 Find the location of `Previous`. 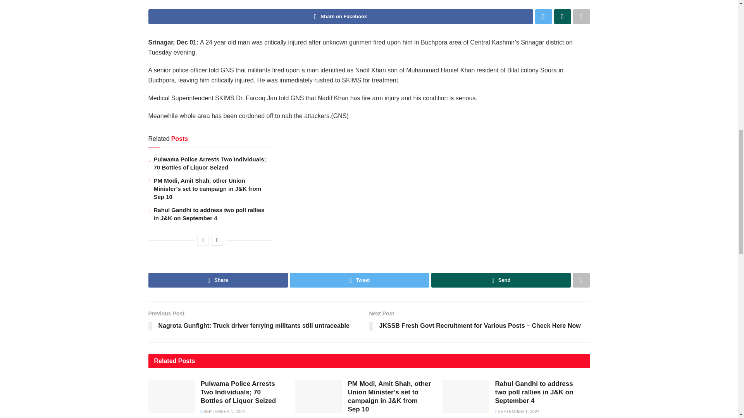

Previous is located at coordinates (203, 240).